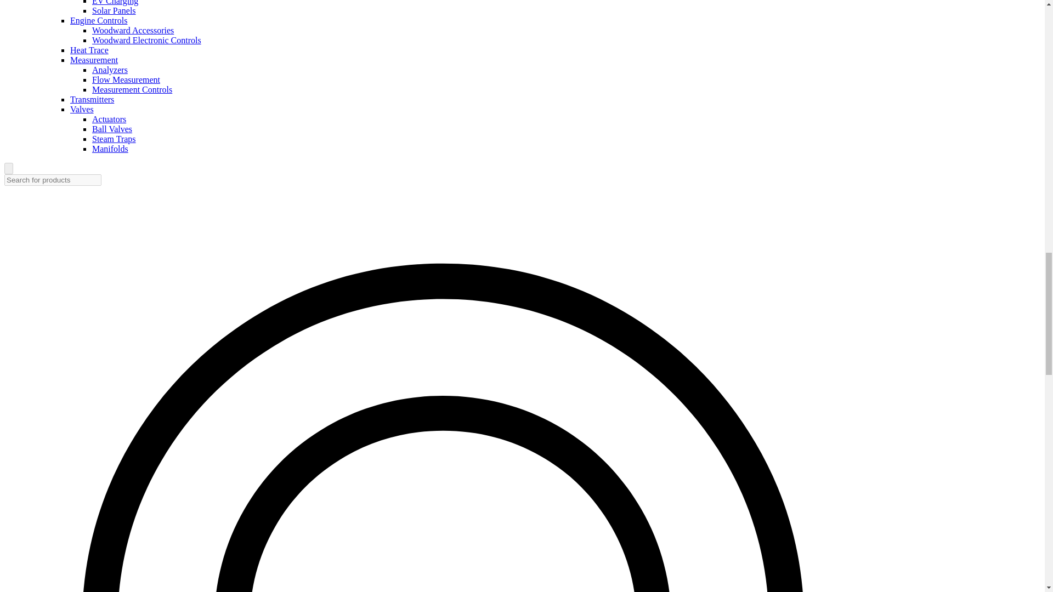 This screenshot has width=1053, height=592. What do you see at coordinates (114, 139) in the screenshot?
I see `Steam Traps` at bounding box center [114, 139].